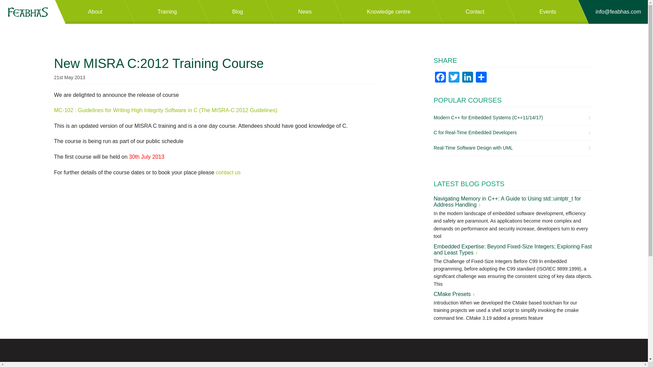  What do you see at coordinates (394, 12) in the screenshot?
I see `Knowledge centre` at bounding box center [394, 12].